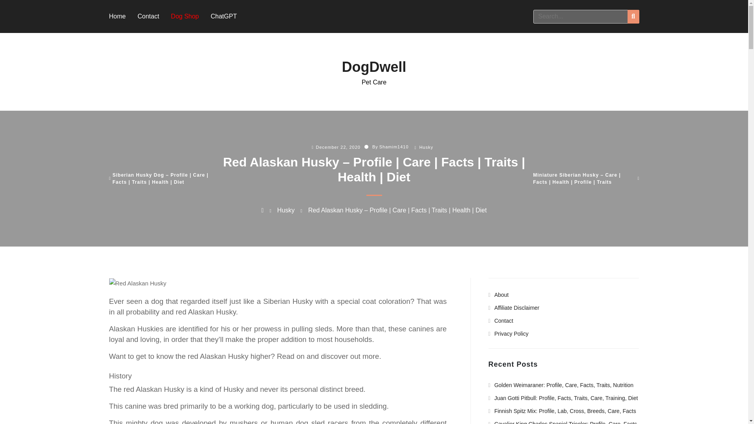 This screenshot has height=424, width=754. I want to click on Contact, so click(148, 16).